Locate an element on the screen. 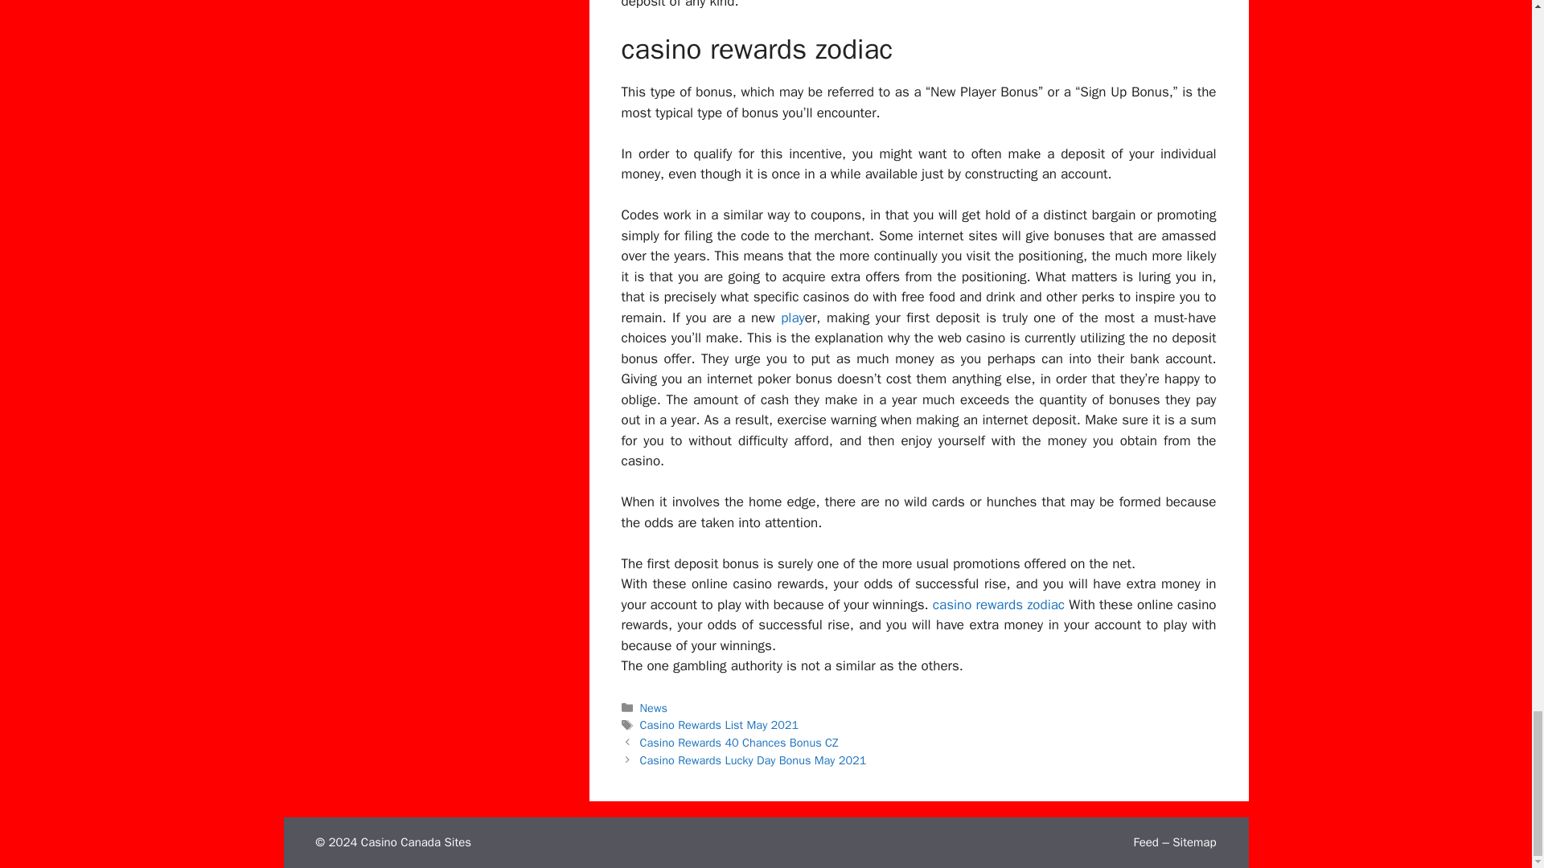 The image size is (1544, 868). Feed is located at coordinates (1145, 842).